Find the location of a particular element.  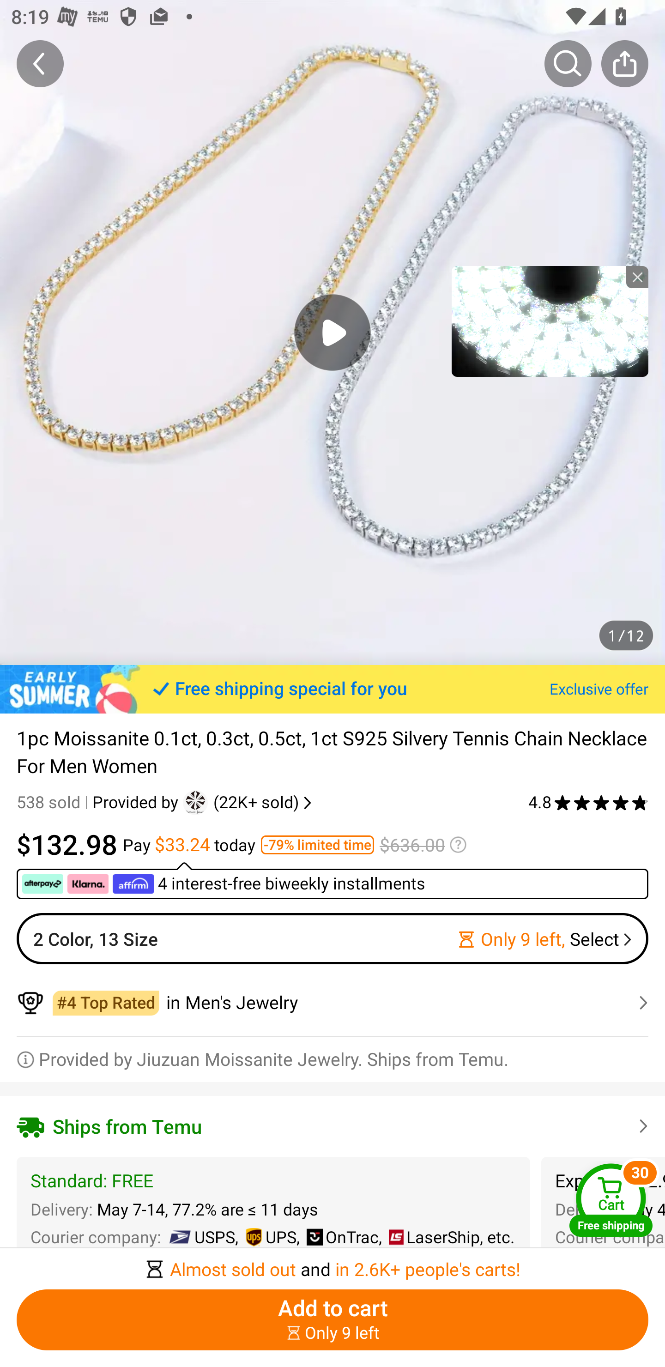

Add to cart ￼￼Only 9 left is located at coordinates (332, 1320).